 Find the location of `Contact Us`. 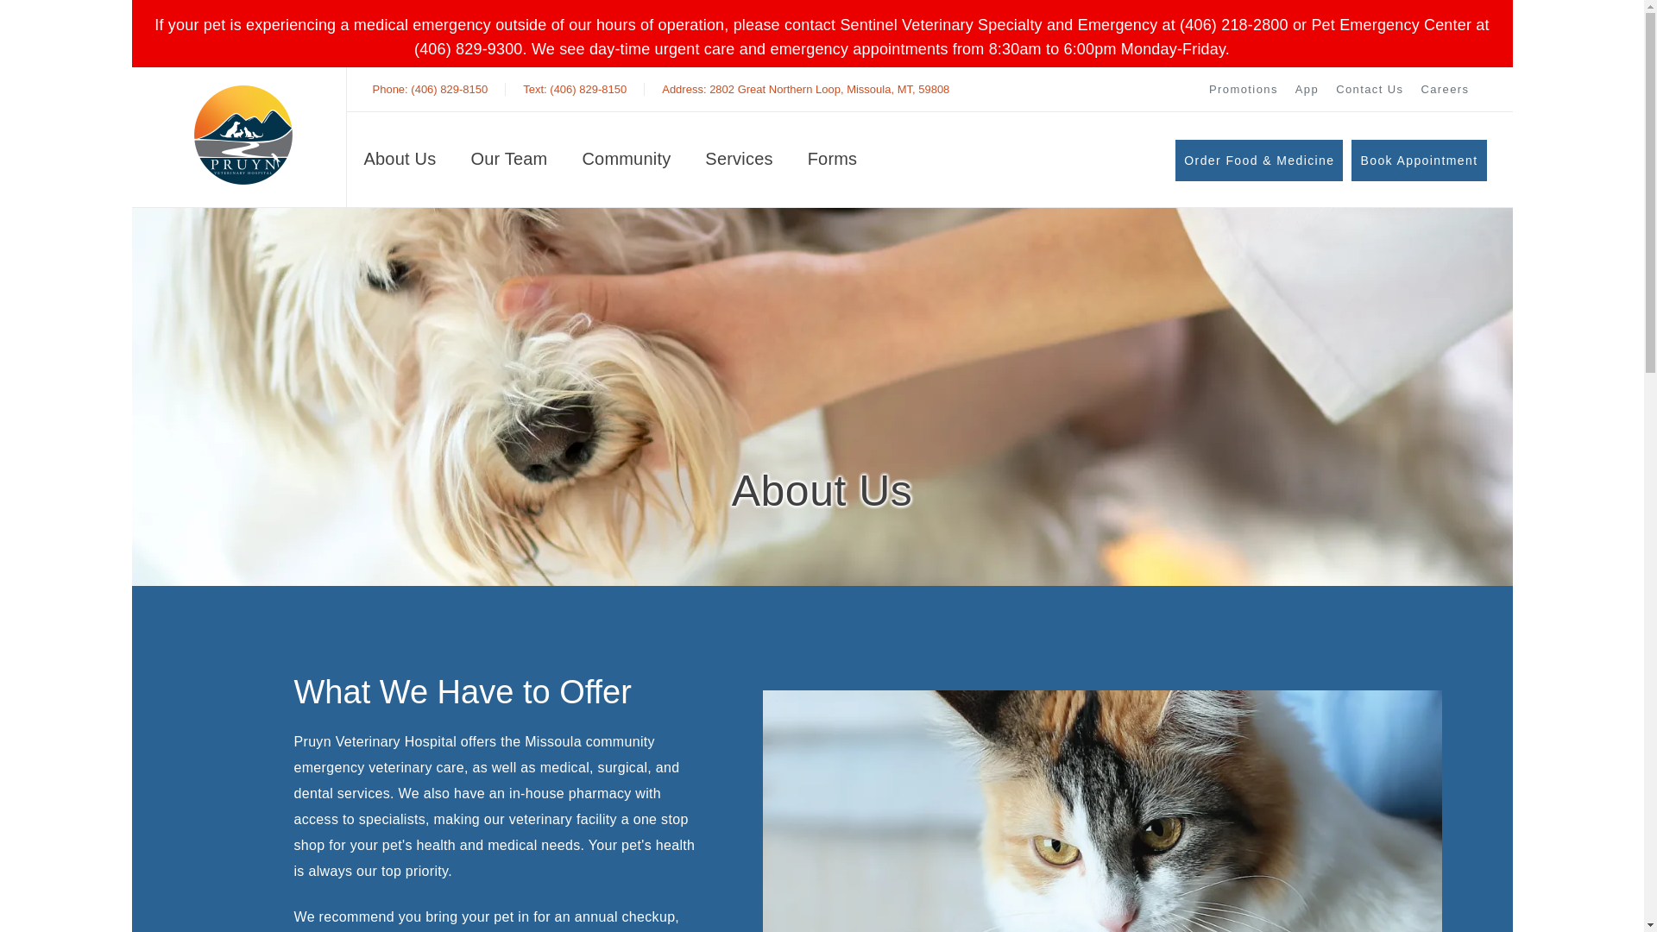

Contact Us is located at coordinates (1444, 90).